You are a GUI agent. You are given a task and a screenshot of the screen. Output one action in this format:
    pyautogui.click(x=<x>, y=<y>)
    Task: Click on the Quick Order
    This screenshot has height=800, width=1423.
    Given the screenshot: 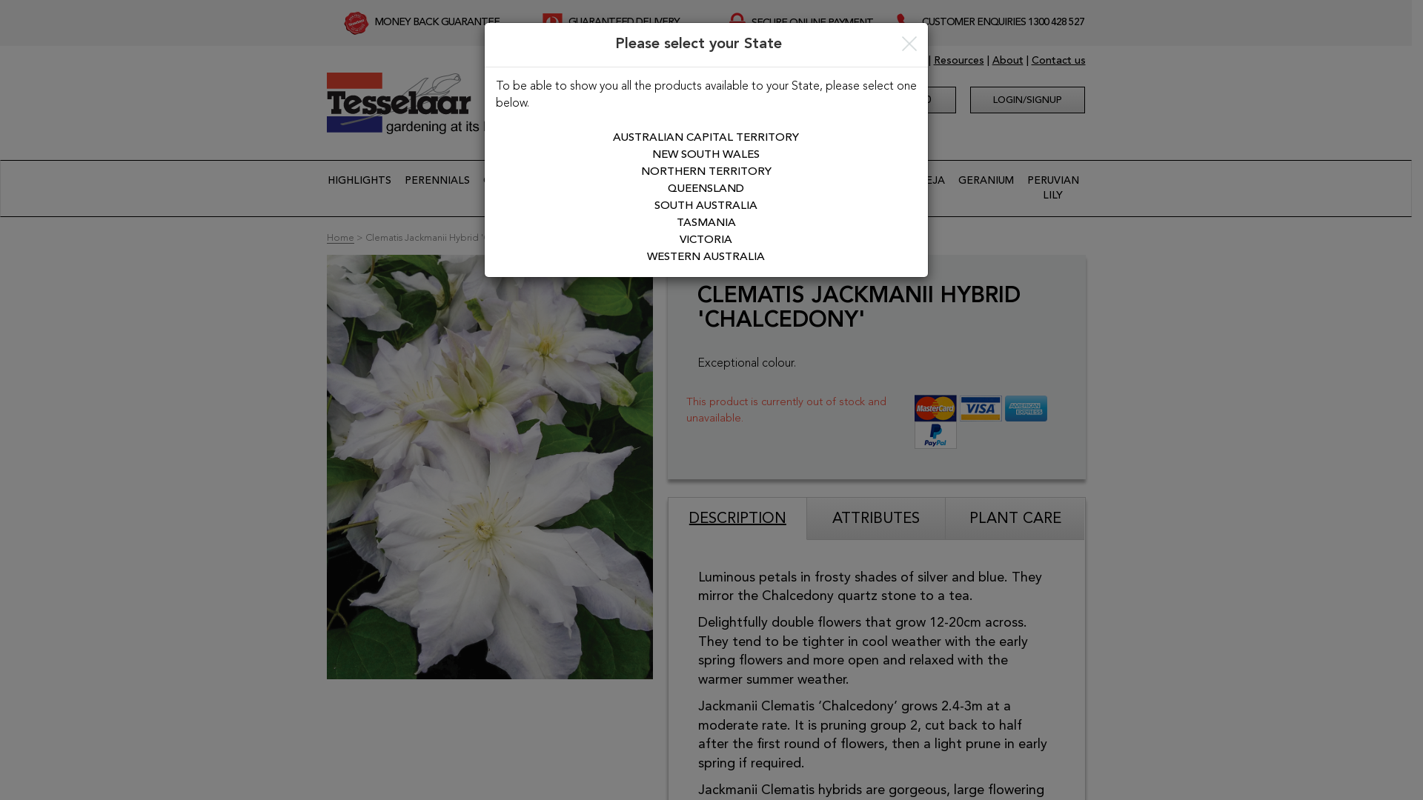 What is the action you would take?
    pyautogui.click(x=895, y=61)
    